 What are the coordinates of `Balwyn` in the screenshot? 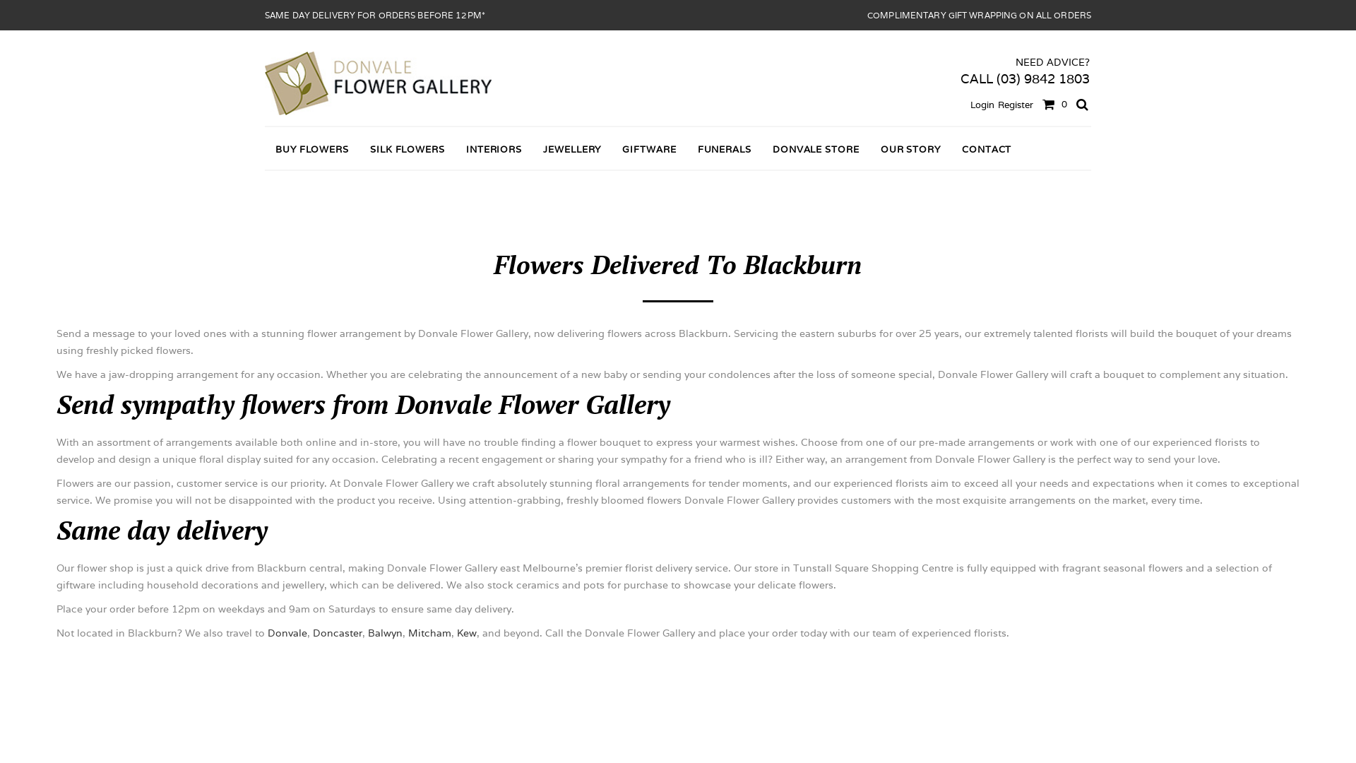 It's located at (386, 633).